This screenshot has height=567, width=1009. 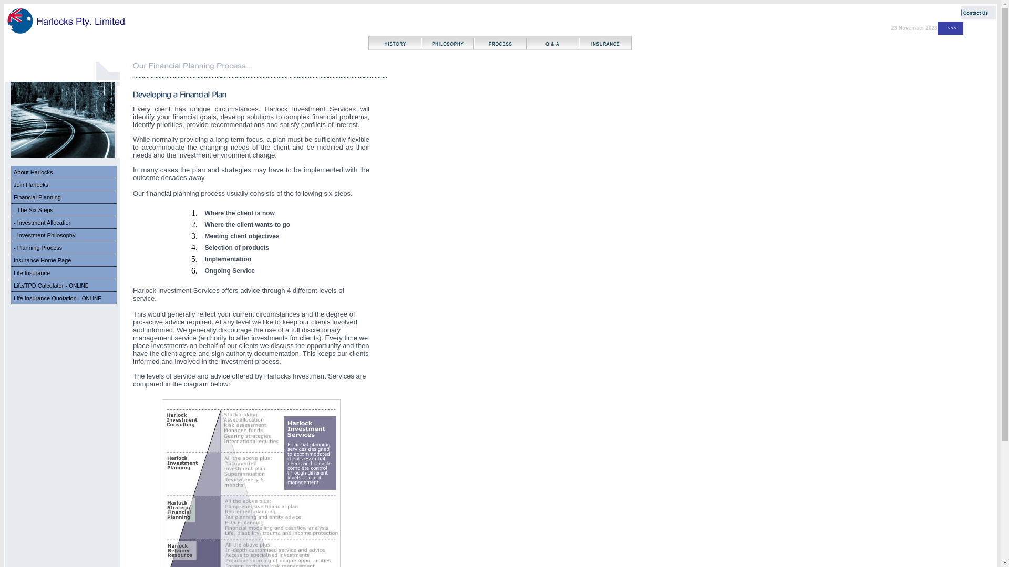 What do you see at coordinates (238, 248) in the screenshot?
I see `Selection of products` at bounding box center [238, 248].